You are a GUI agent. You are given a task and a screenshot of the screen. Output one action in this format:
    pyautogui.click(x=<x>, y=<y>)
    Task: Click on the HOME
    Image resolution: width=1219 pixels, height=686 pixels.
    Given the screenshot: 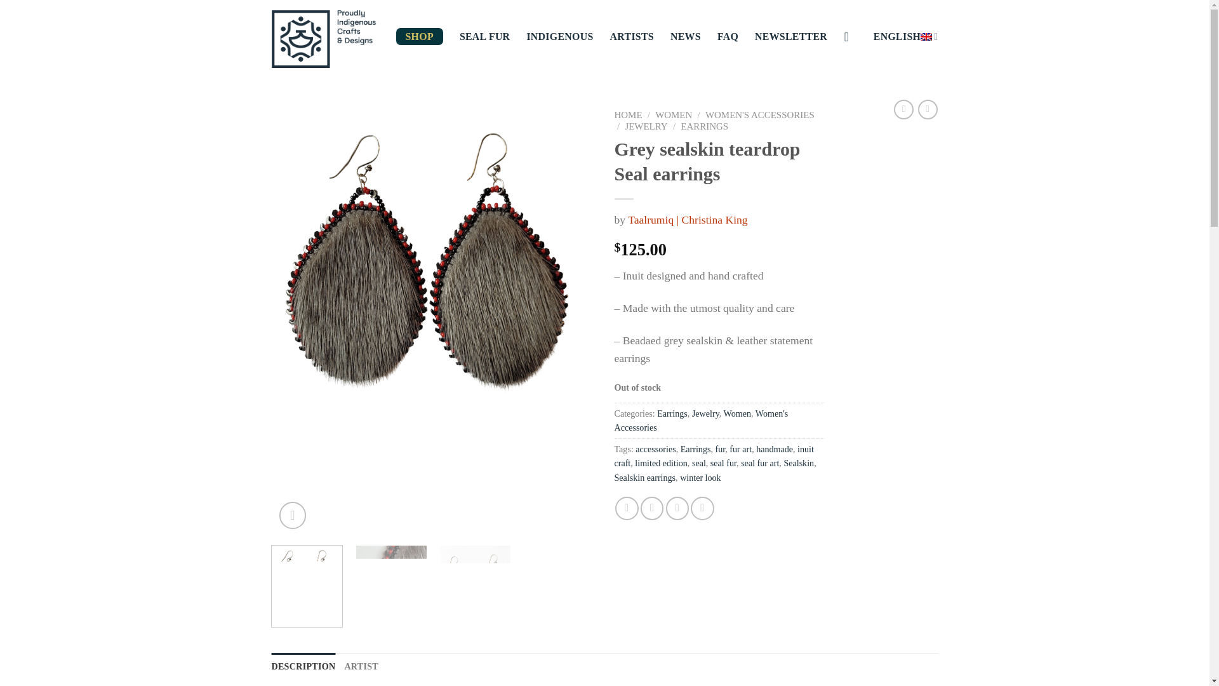 What is the action you would take?
    pyautogui.click(x=628, y=114)
    